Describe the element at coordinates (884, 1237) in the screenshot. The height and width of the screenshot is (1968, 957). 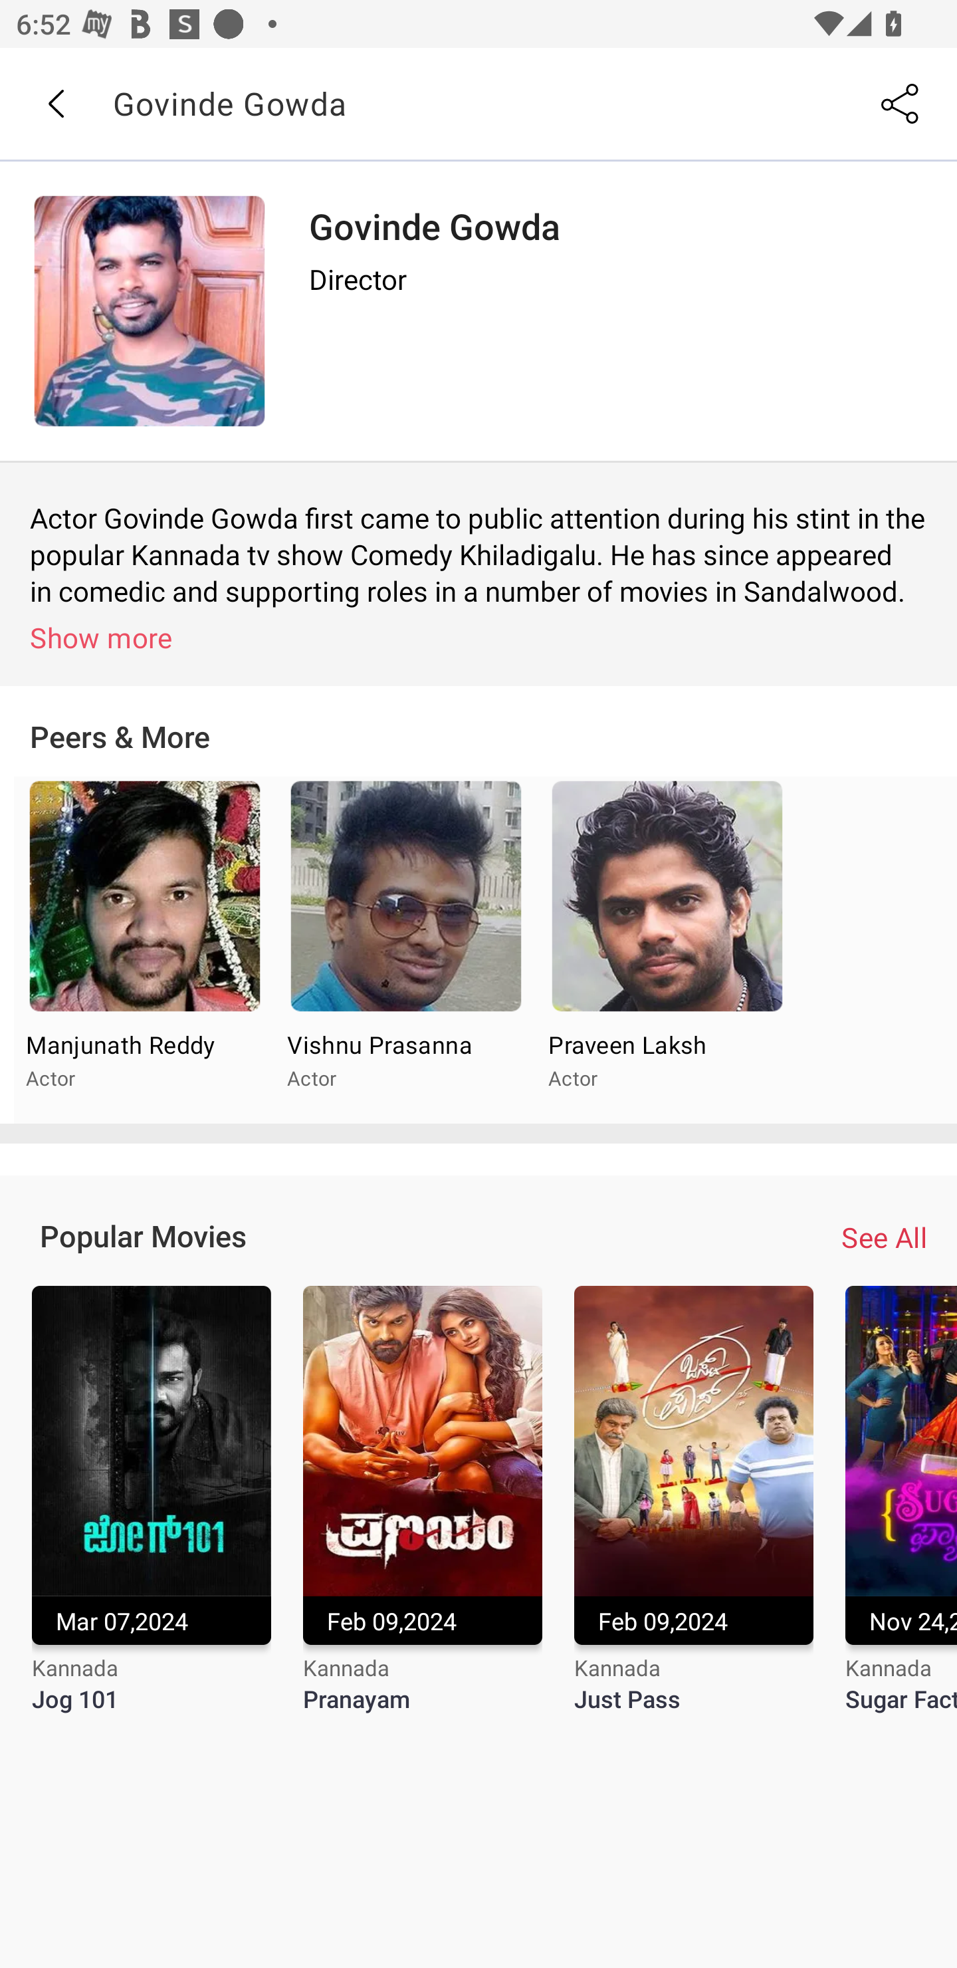
I see `See All` at that location.